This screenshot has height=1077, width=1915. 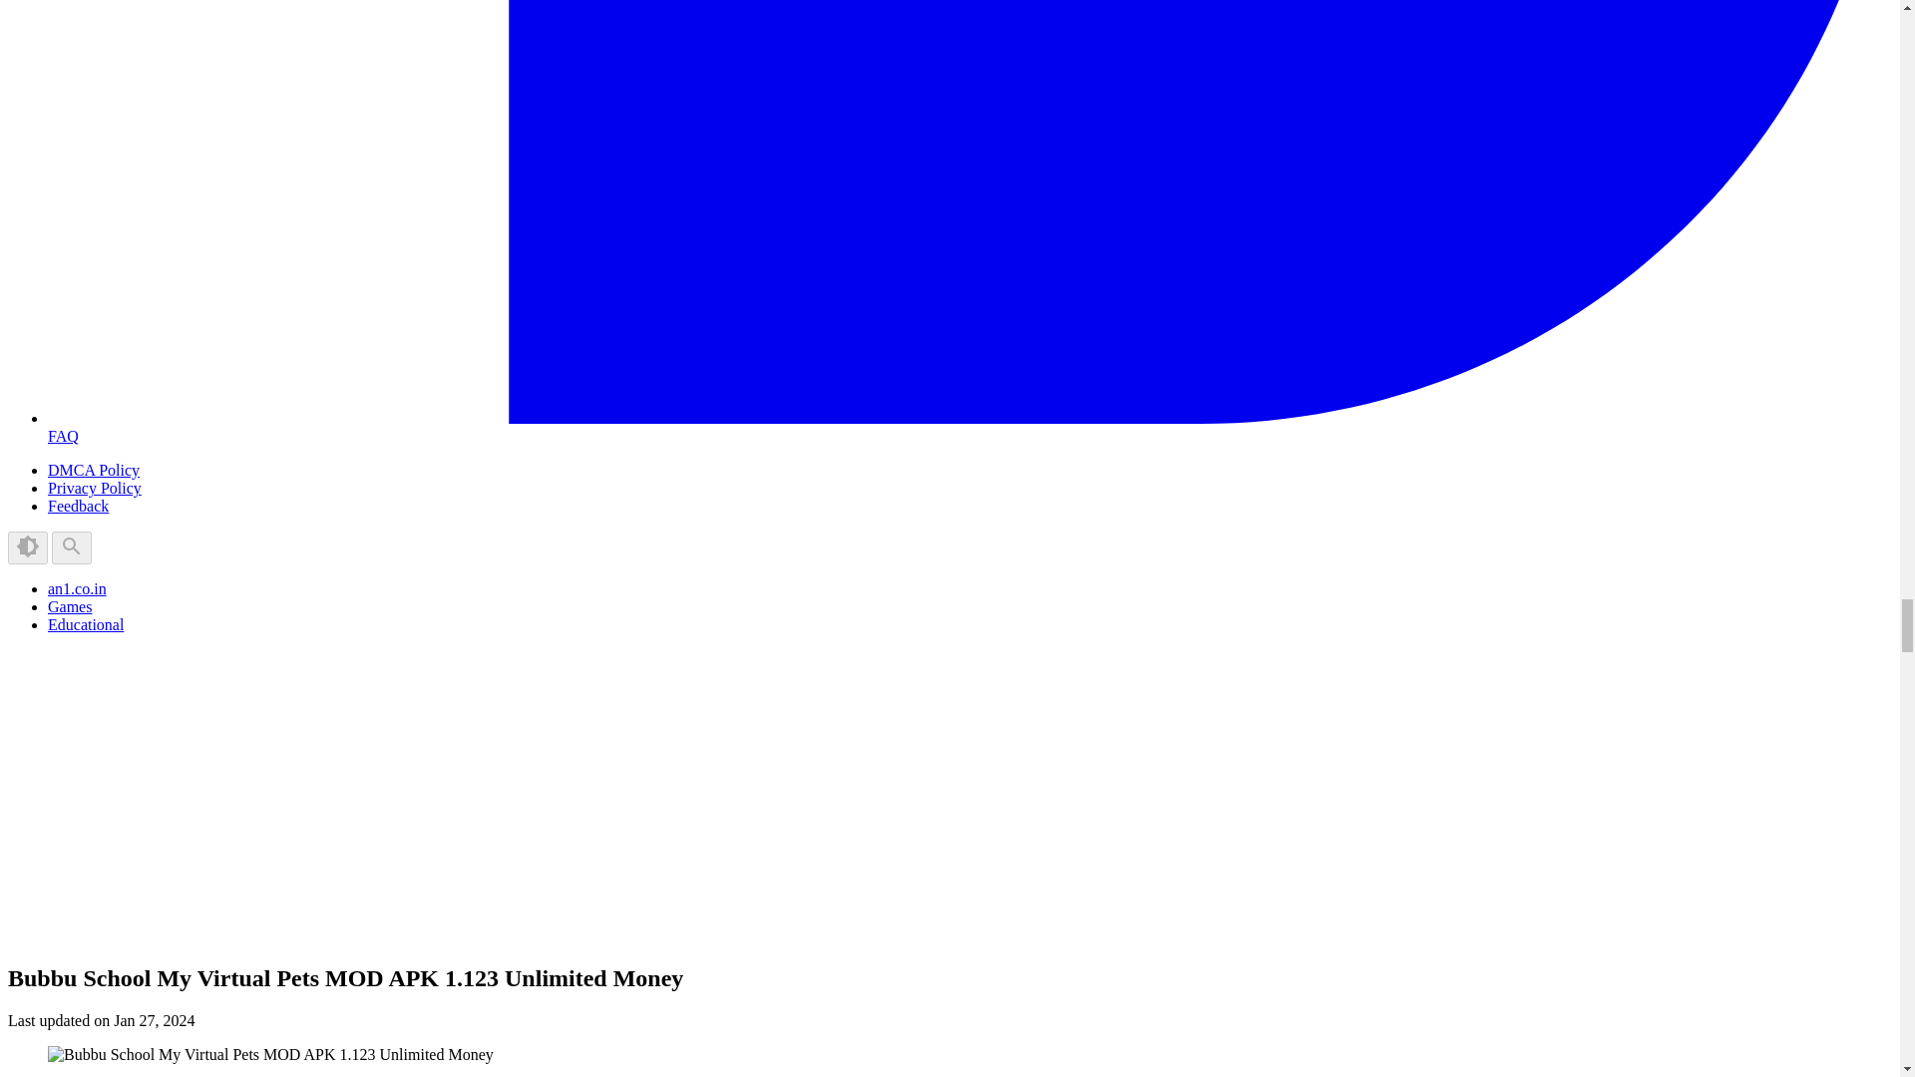 I want to click on Feedback, so click(x=78, y=506).